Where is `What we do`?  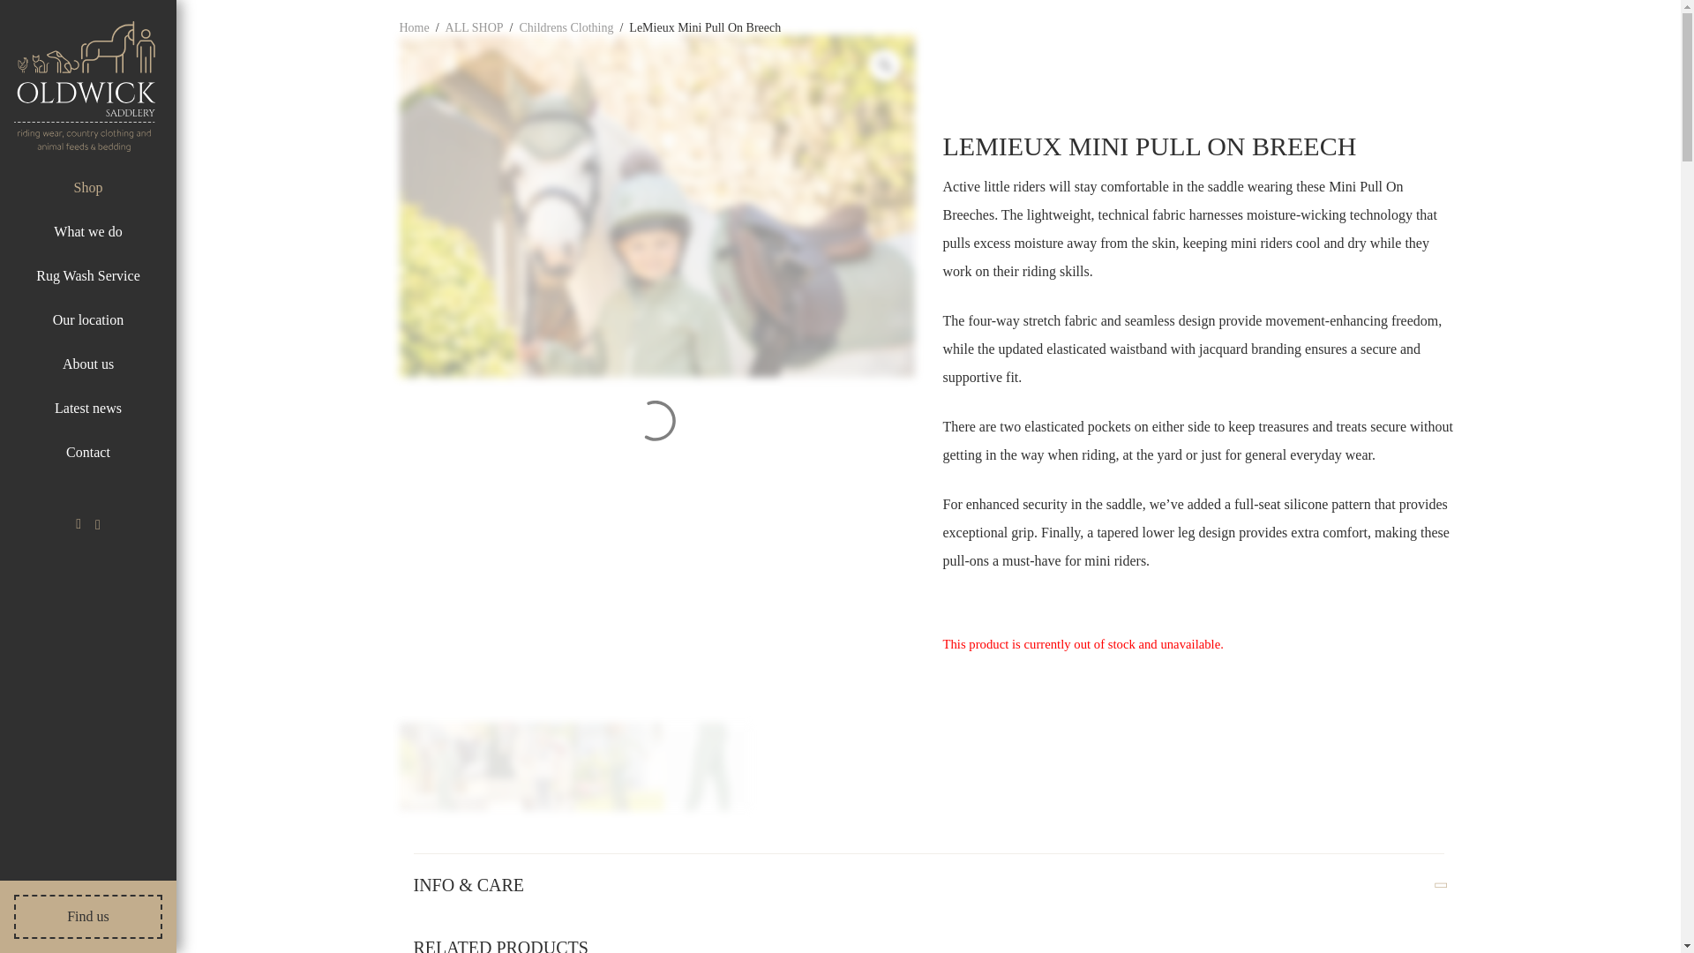 What we do is located at coordinates (88, 231).